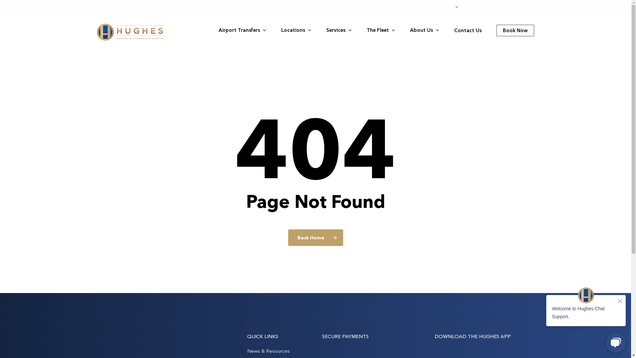  What do you see at coordinates (425, 30) in the screenshot?
I see `About Us` at bounding box center [425, 30].